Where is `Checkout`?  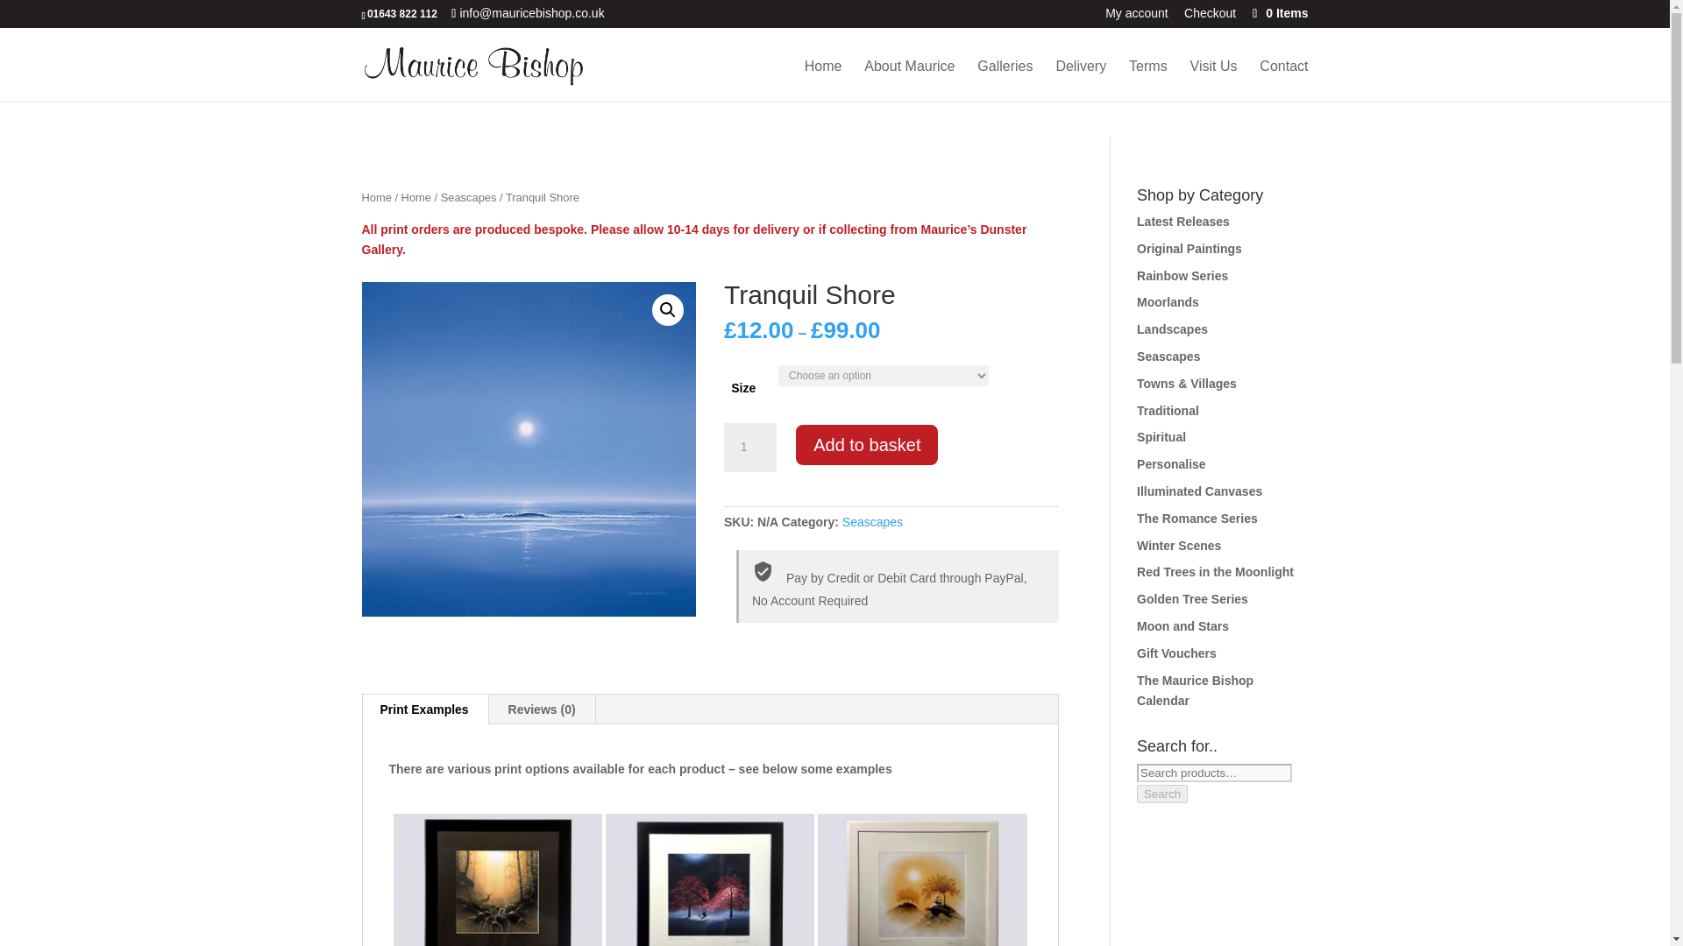
Checkout is located at coordinates (1210, 18).